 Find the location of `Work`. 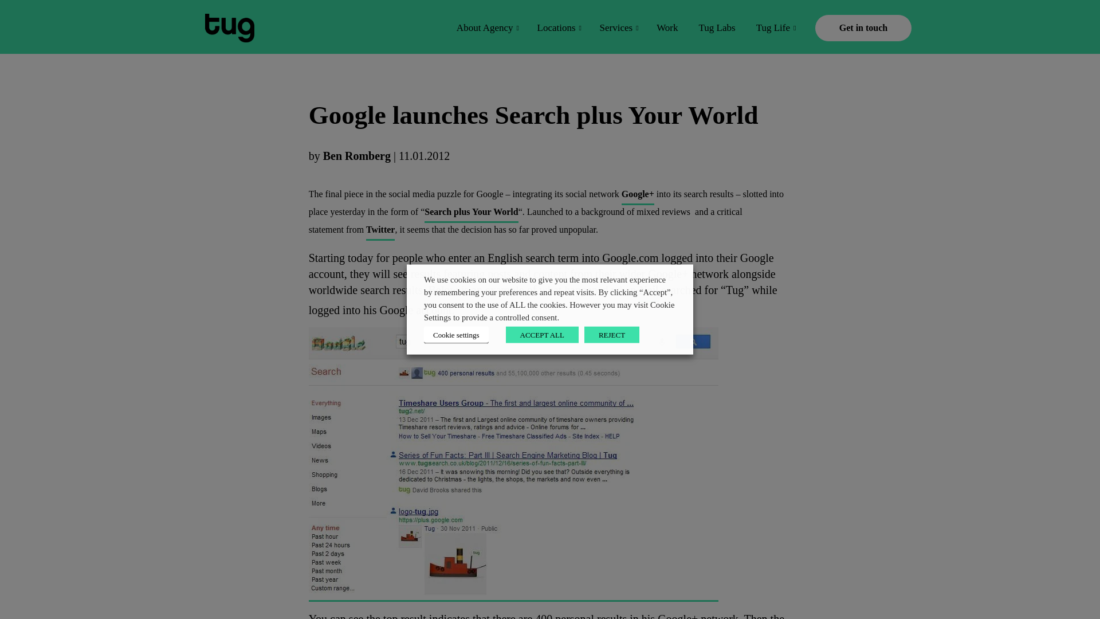

Work is located at coordinates (667, 28).